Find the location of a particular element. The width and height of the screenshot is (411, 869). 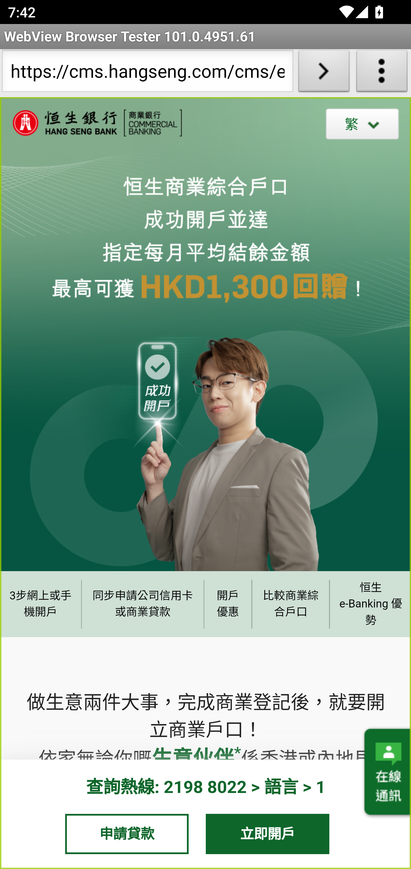

3步網上或手機開戶 is located at coordinates (41, 604).